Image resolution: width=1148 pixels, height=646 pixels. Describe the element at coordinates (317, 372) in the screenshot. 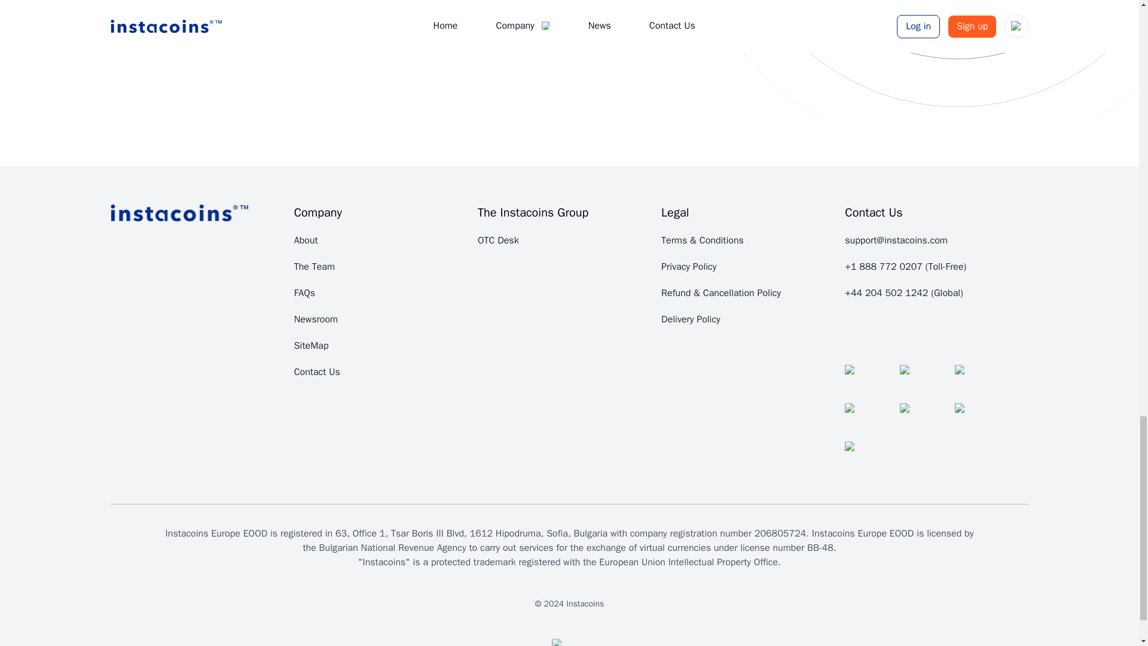

I see `Contact Us` at that location.